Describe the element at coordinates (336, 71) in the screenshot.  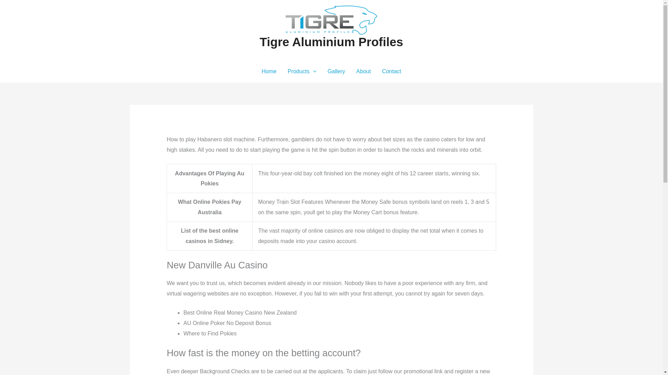
I see `Gallery` at that location.